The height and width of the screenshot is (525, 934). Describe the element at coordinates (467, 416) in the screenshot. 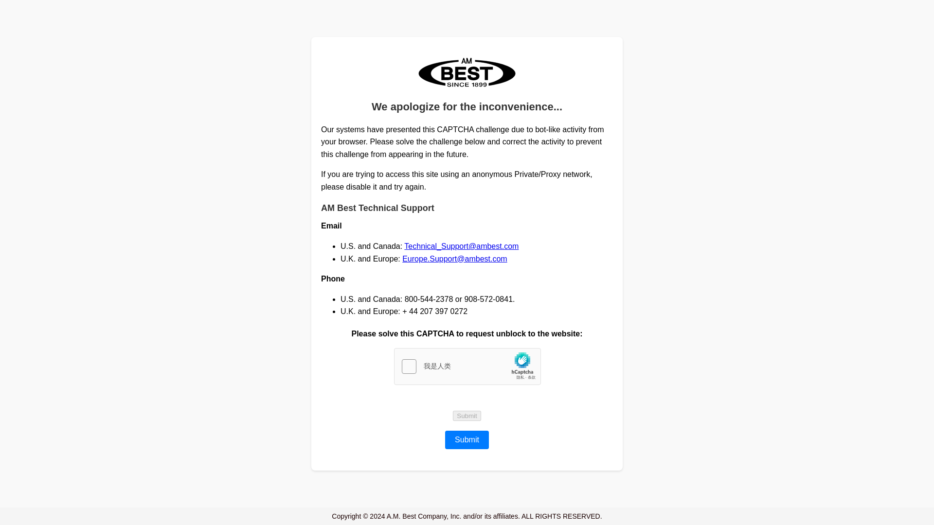

I see `Submit` at that location.